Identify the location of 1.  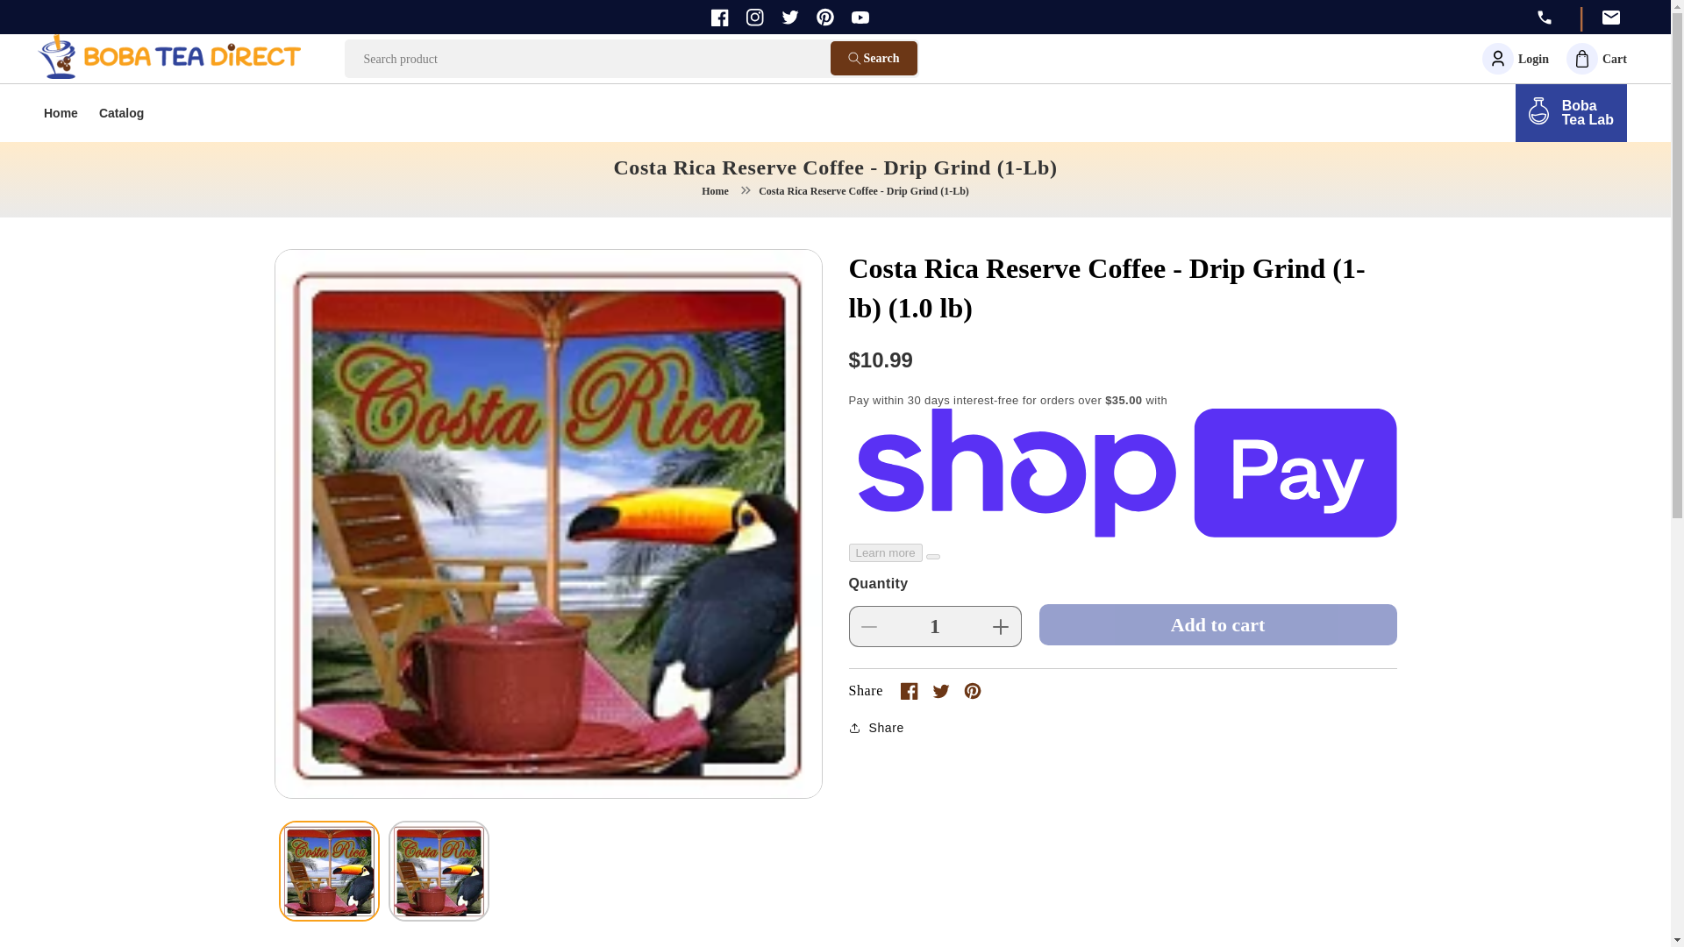
(1596, 58).